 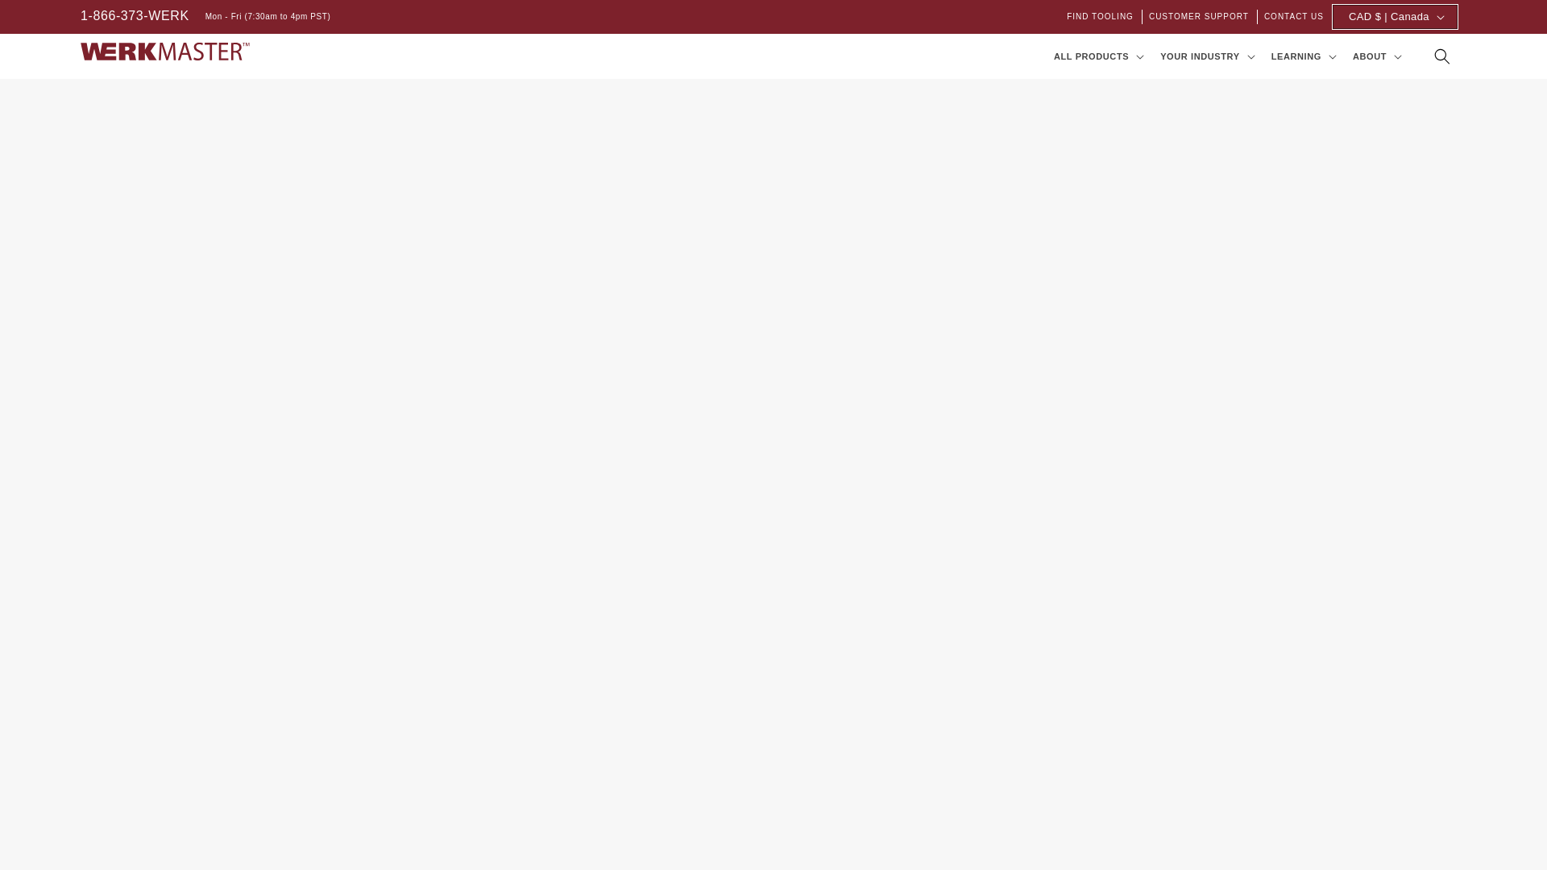 What do you see at coordinates (1101, 16) in the screenshot?
I see `FIND TOOLING` at bounding box center [1101, 16].